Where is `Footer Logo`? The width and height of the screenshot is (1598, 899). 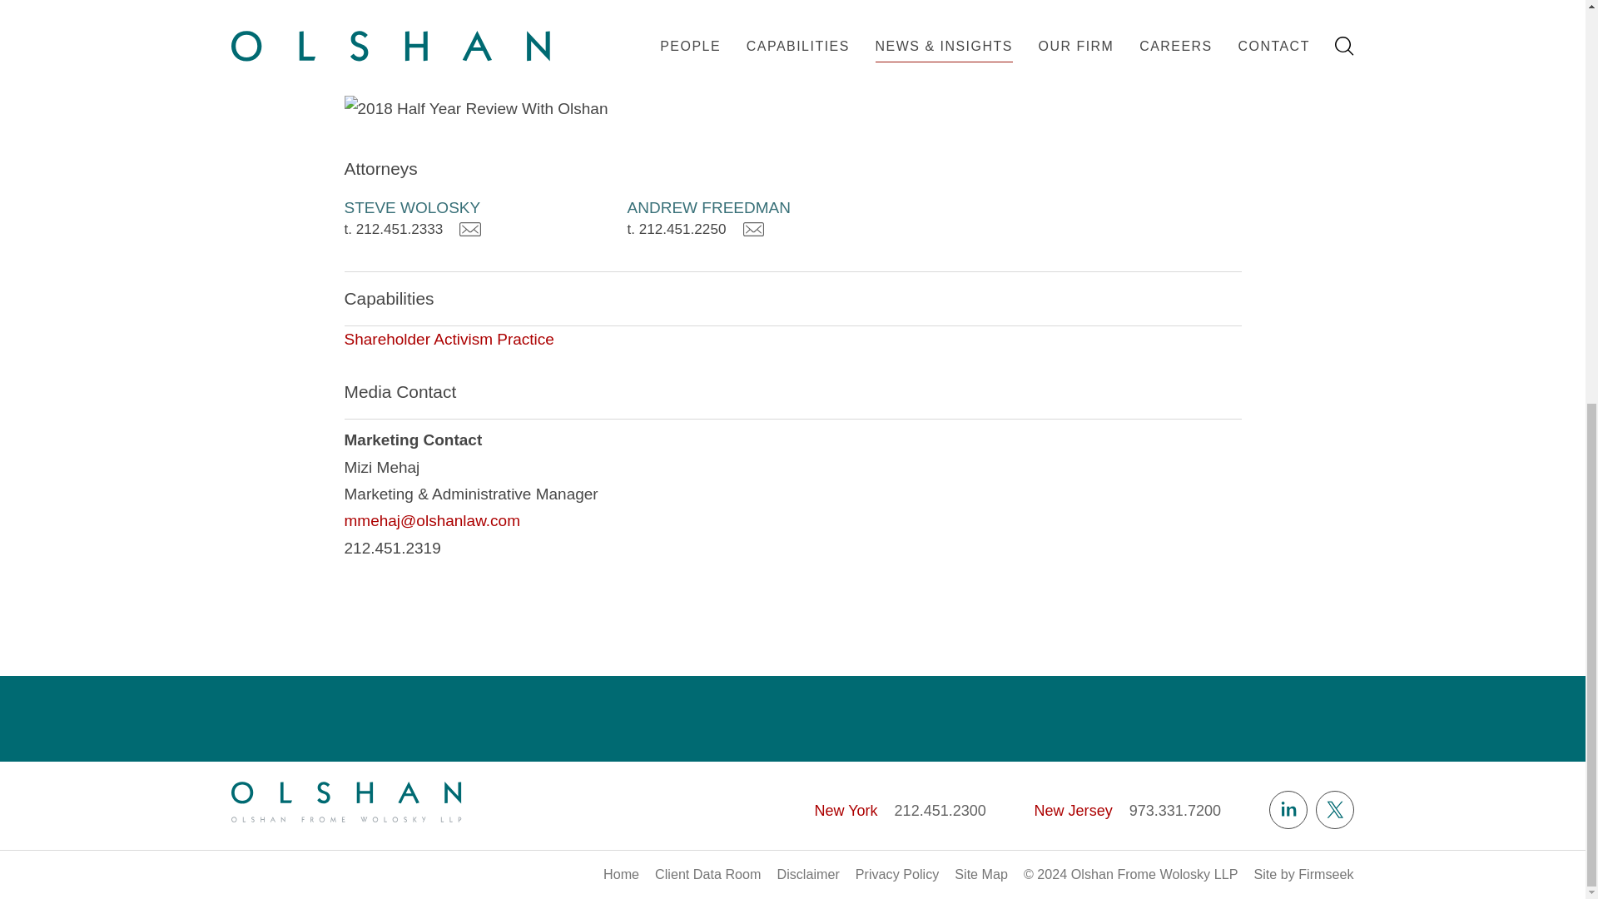
Footer Logo is located at coordinates (346, 802).